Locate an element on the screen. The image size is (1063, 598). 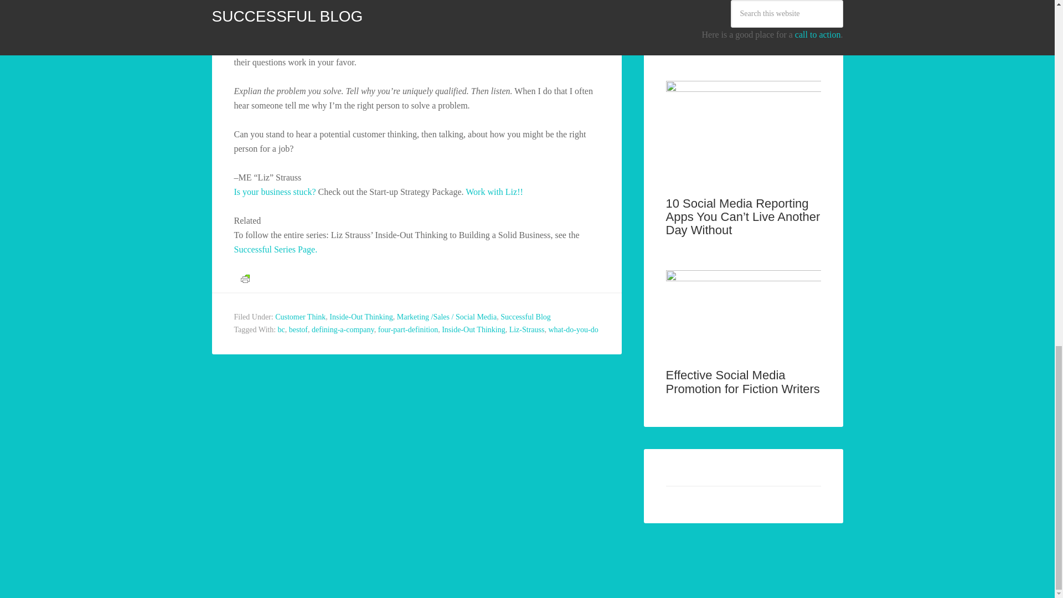
four-part-definition is located at coordinates (408, 329).